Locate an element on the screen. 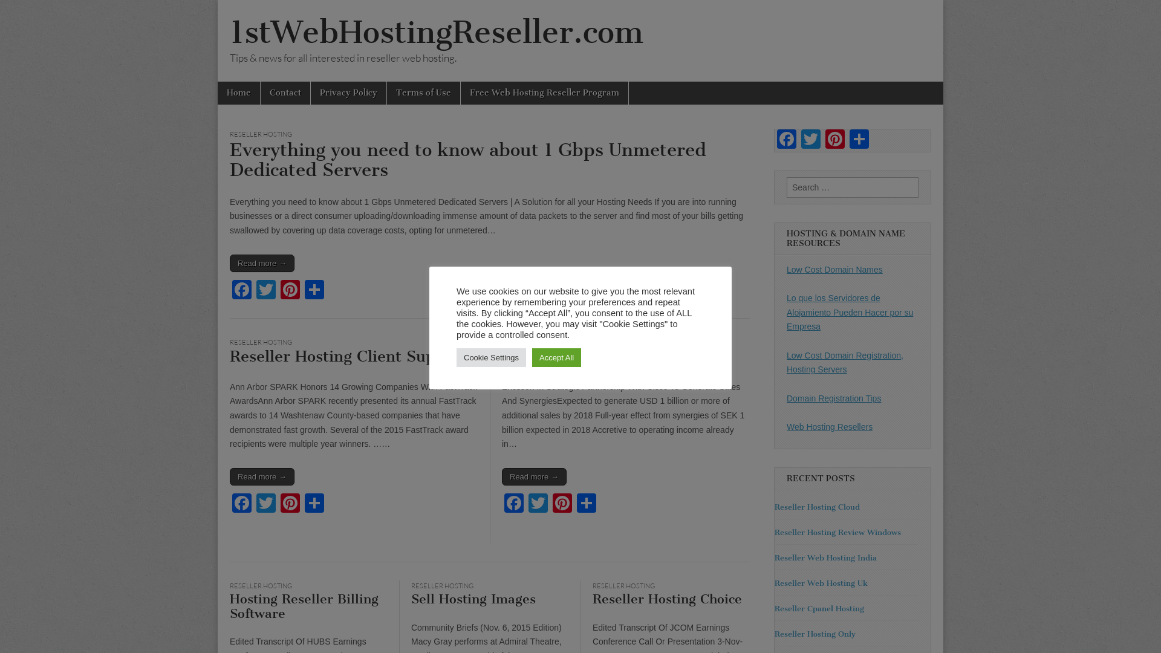 The image size is (1161, 653). Twitter is located at coordinates (811, 140).